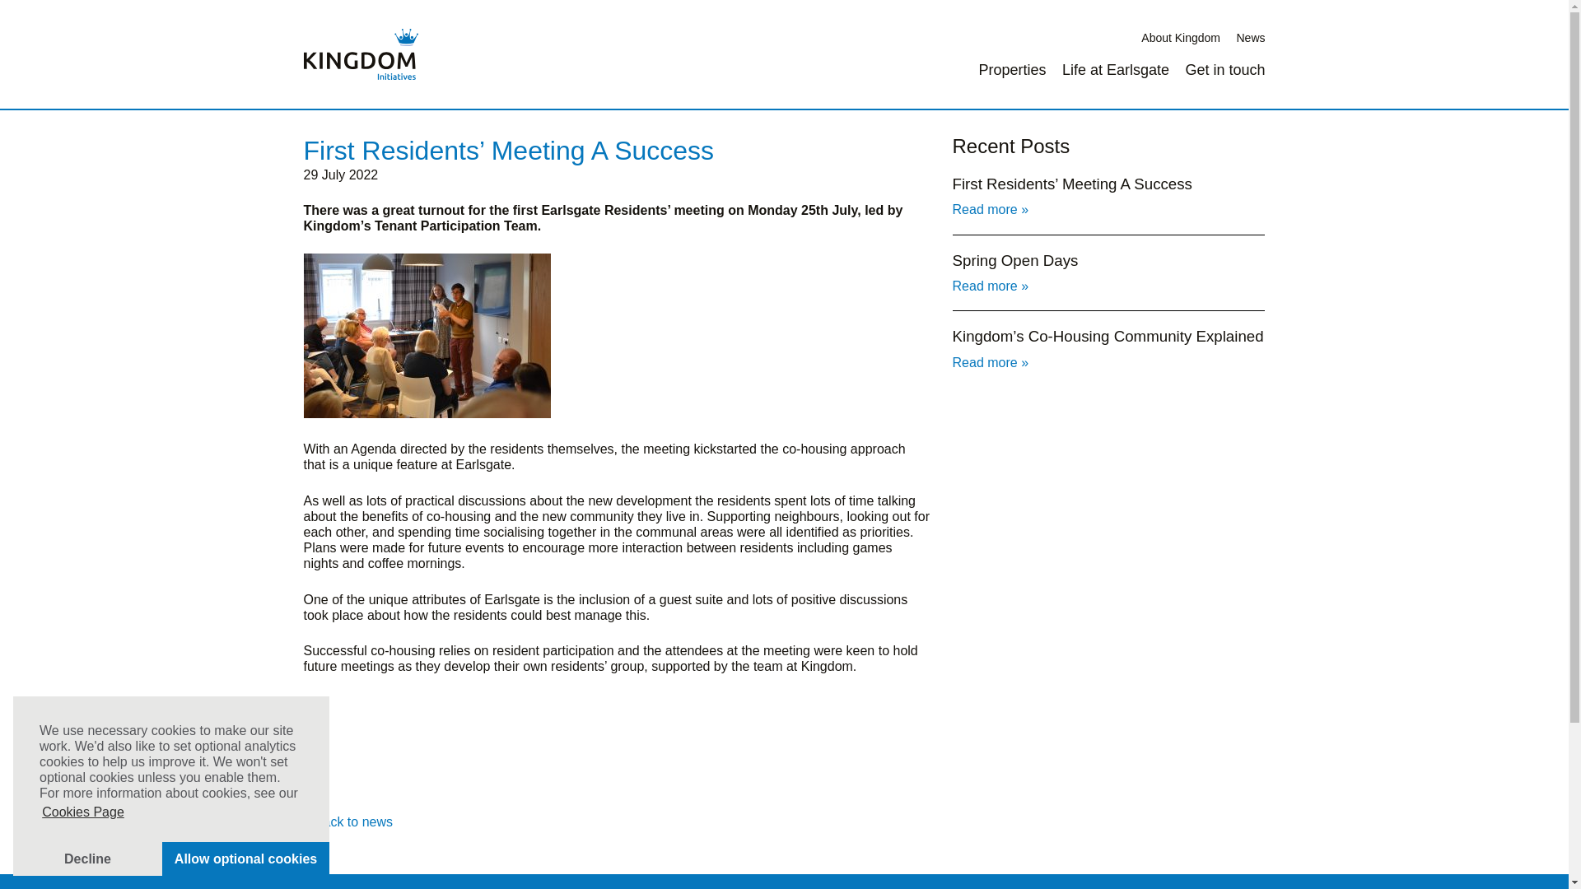 The image size is (1581, 889). Describe the element at coordinates (1250, 38) in the screenshot. I see `News` at that location.